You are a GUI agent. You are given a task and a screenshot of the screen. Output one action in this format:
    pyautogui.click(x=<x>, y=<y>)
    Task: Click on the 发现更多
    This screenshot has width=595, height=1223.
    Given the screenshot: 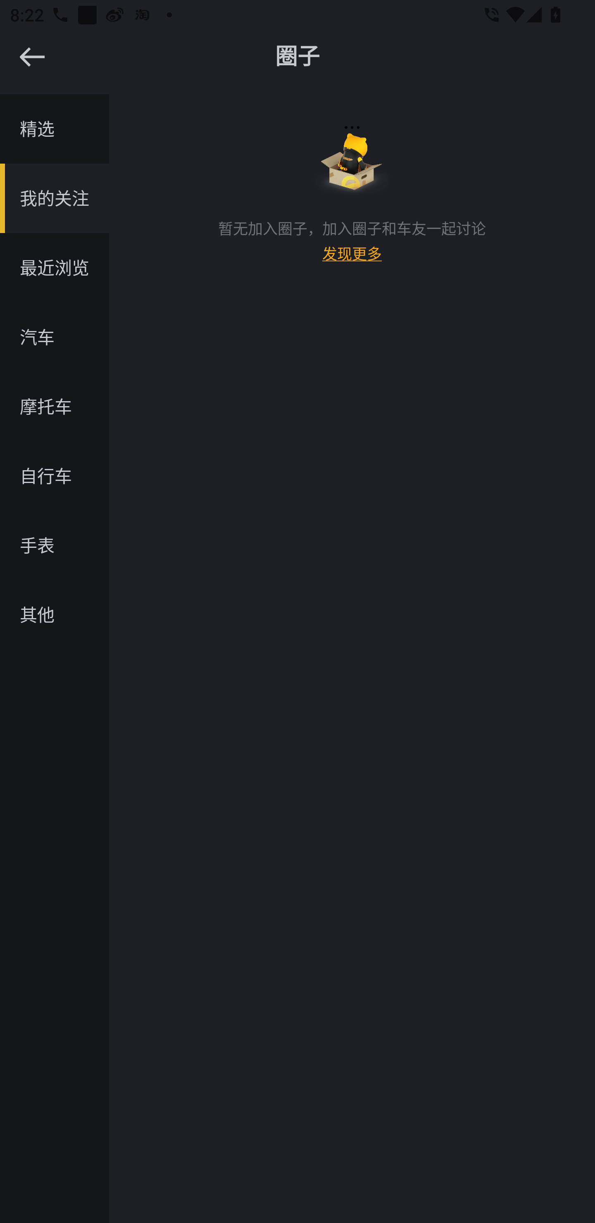 What is the action you would take?
    pyautogui.click(x=352, y=259)
    